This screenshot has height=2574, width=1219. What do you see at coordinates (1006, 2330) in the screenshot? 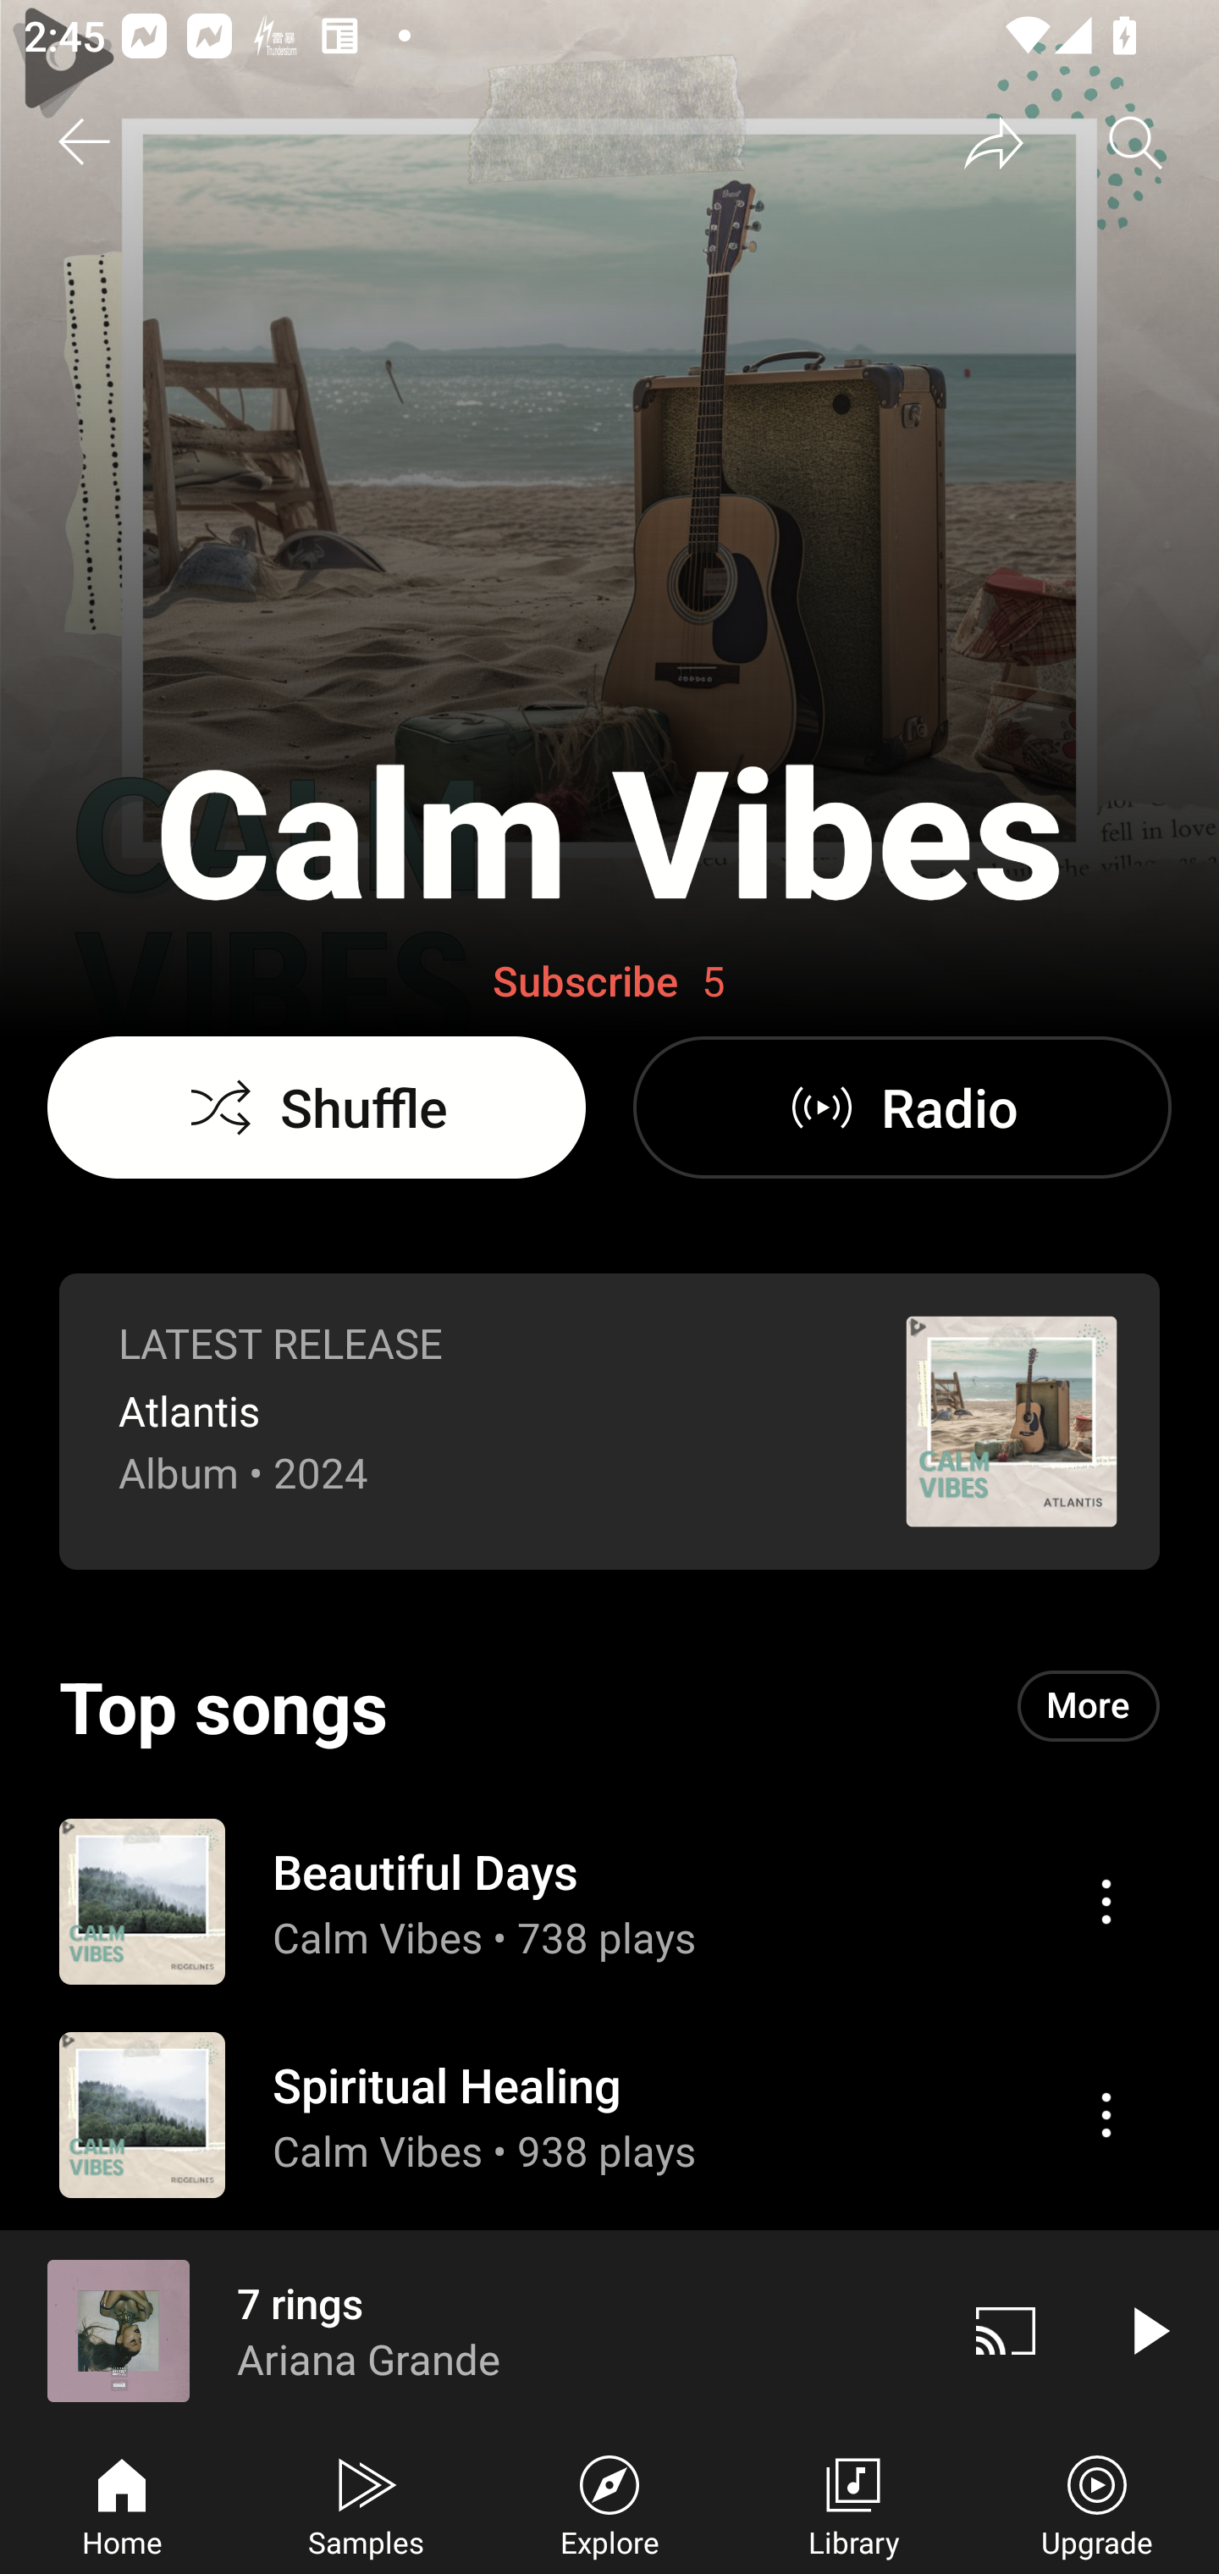
I see `Cast. Disconnected` at bounding box center [1006, 2330].